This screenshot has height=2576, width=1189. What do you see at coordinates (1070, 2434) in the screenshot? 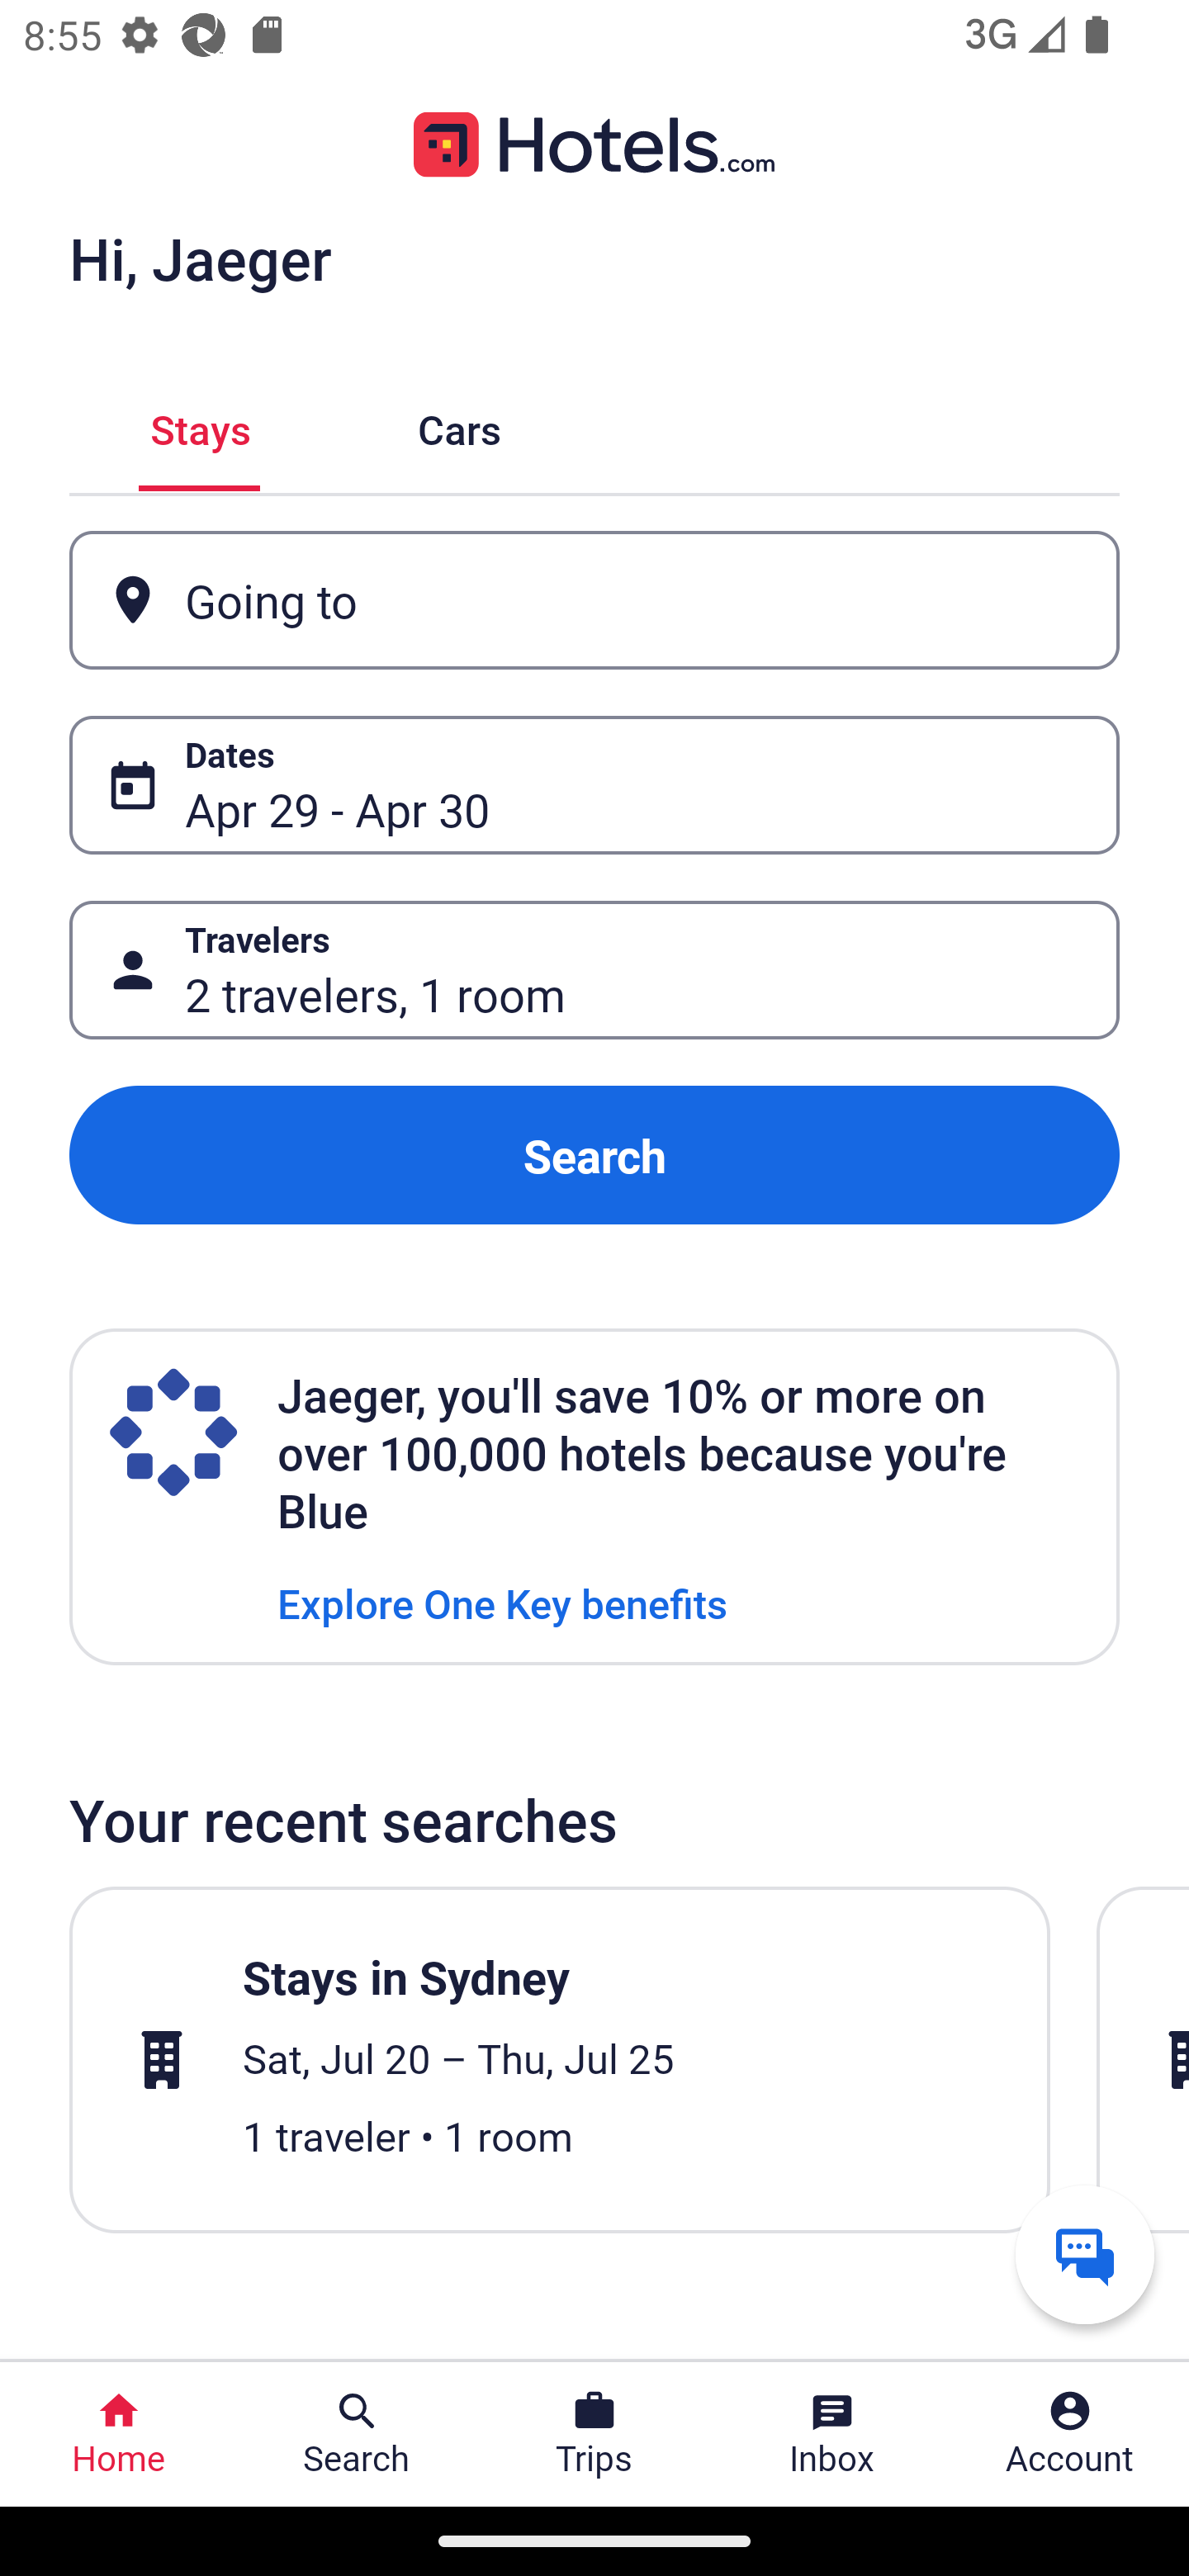
I see `Account Profile. Button` at bounding box center [1070, 2434].